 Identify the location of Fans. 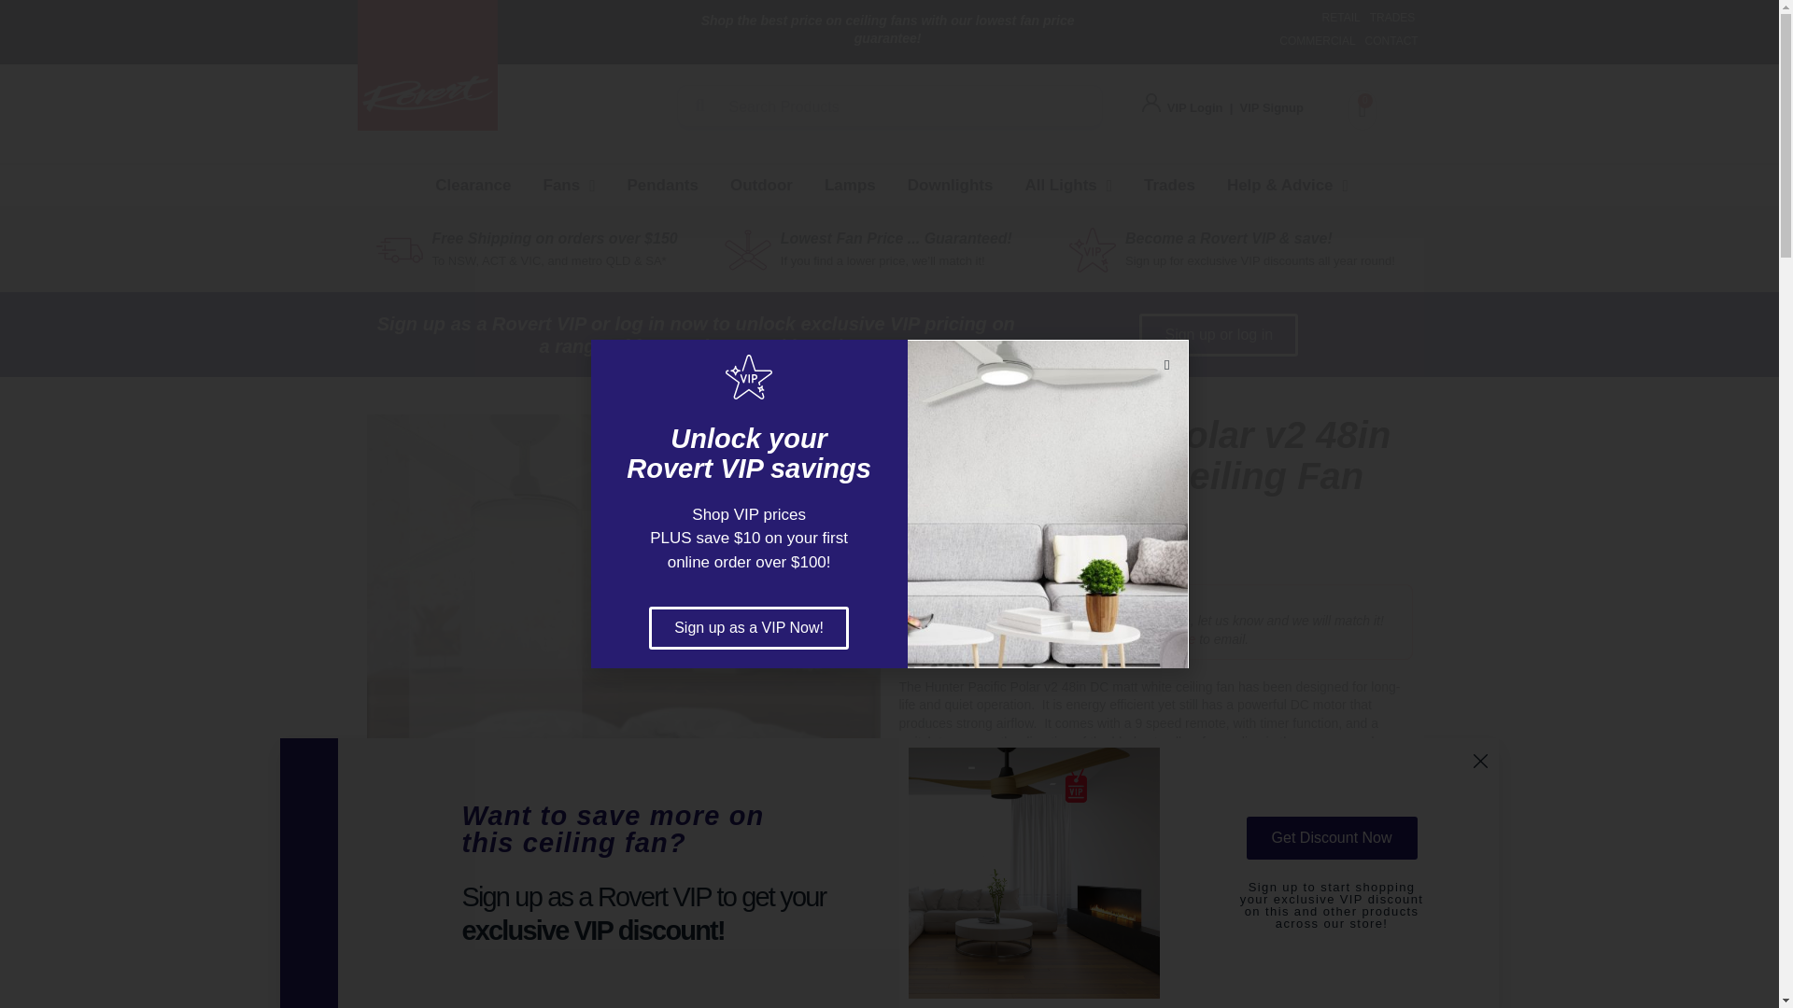
(570, 186).